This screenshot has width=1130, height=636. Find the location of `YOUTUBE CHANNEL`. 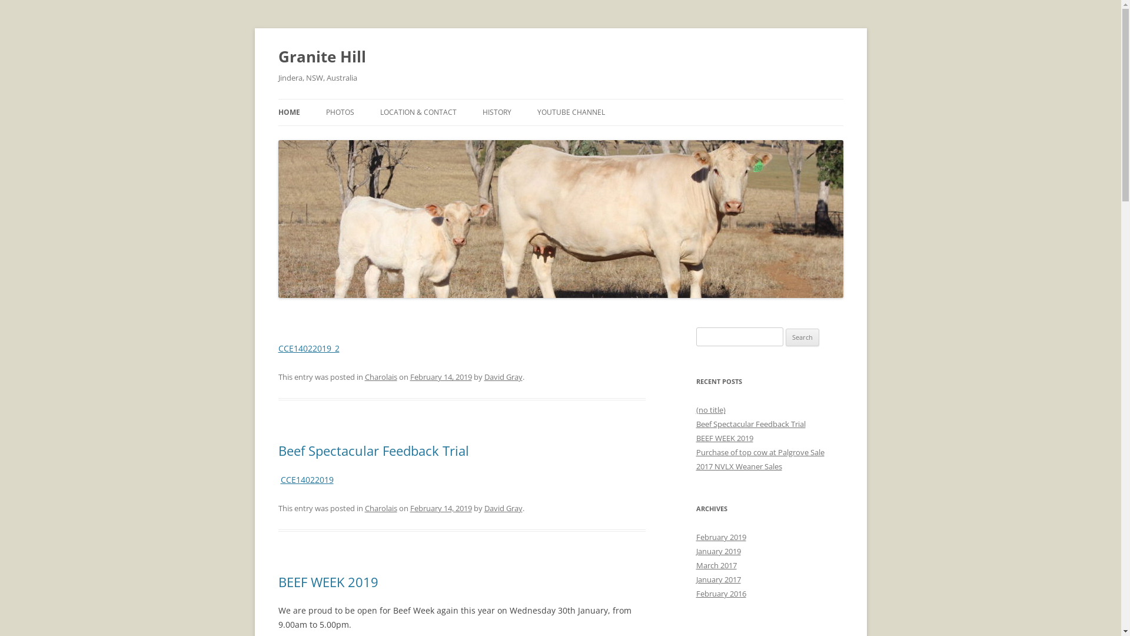

YOUTUBE CHANNEL is located at coordinates (571, 112).